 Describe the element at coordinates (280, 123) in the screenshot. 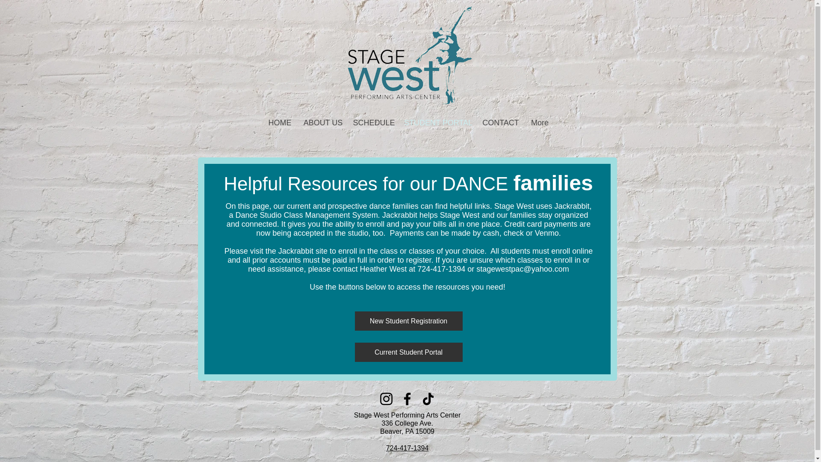

I see `HOME` at that location.